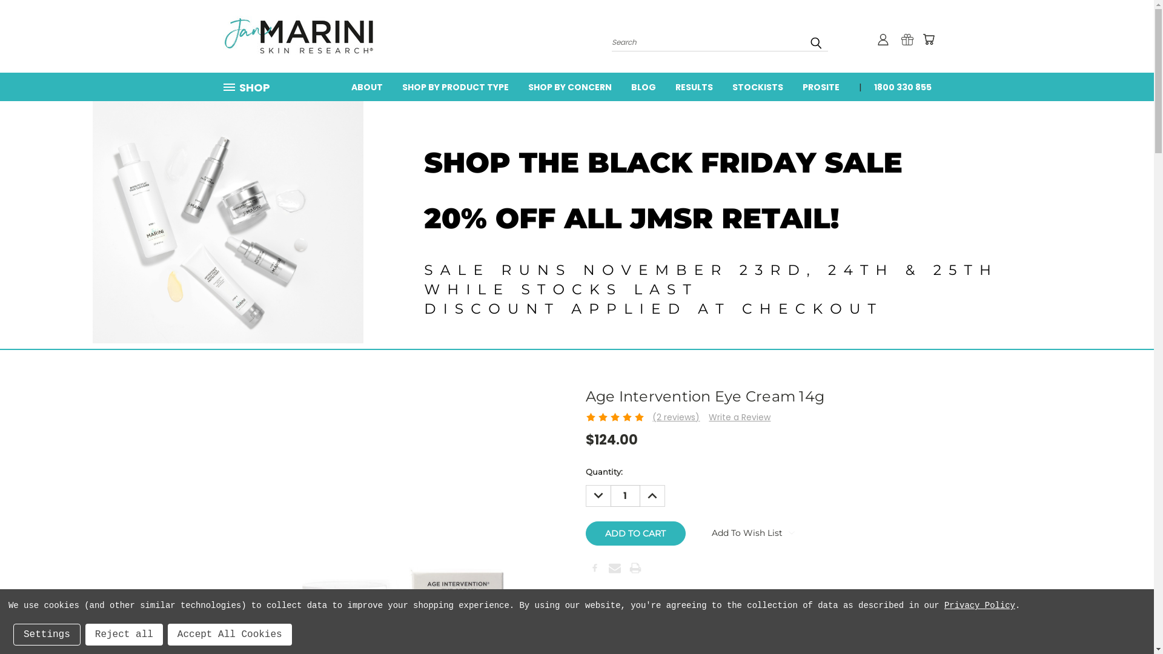  Describe the element at coordinates (230, 635) in the screenshot. I see `Accept All Cookies` at that location.